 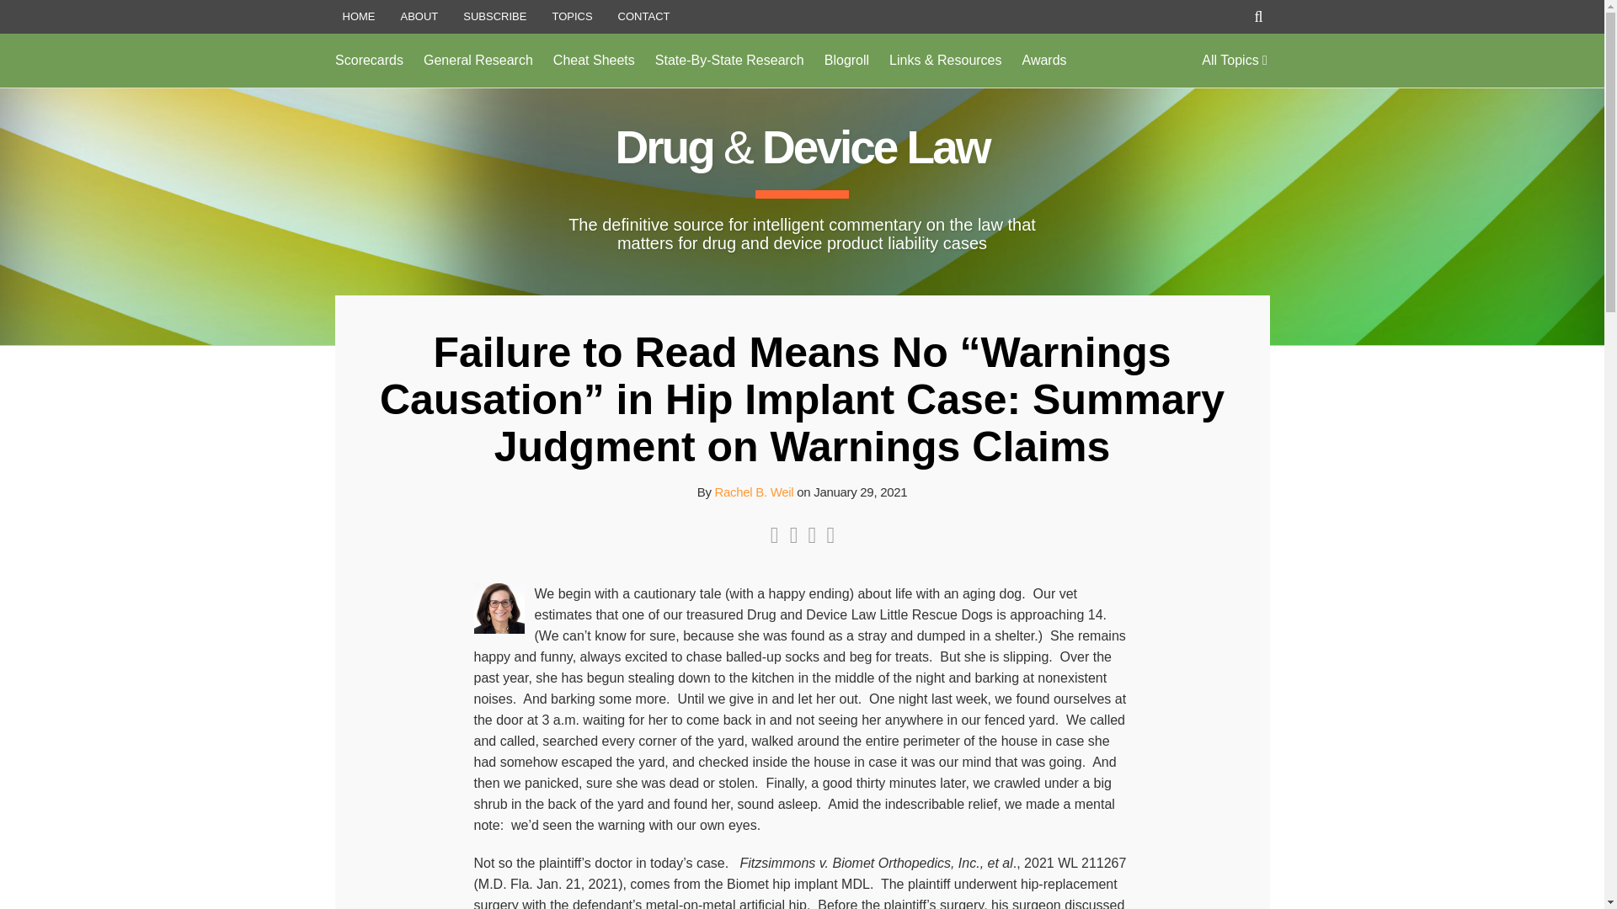 What do you see at coordinates (369, 61) in the screenshot?
I see `Scorecards` at bounding box center [369, 61].